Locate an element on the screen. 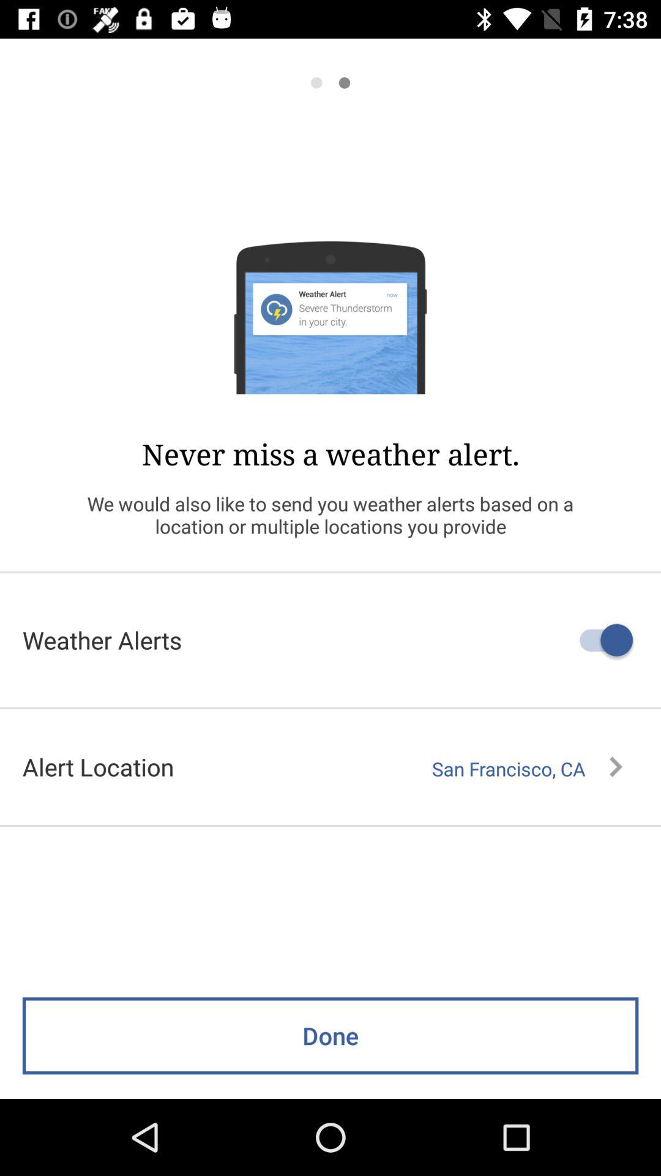  swipe until san francisco, ca item is located at coordinates (527, 769).